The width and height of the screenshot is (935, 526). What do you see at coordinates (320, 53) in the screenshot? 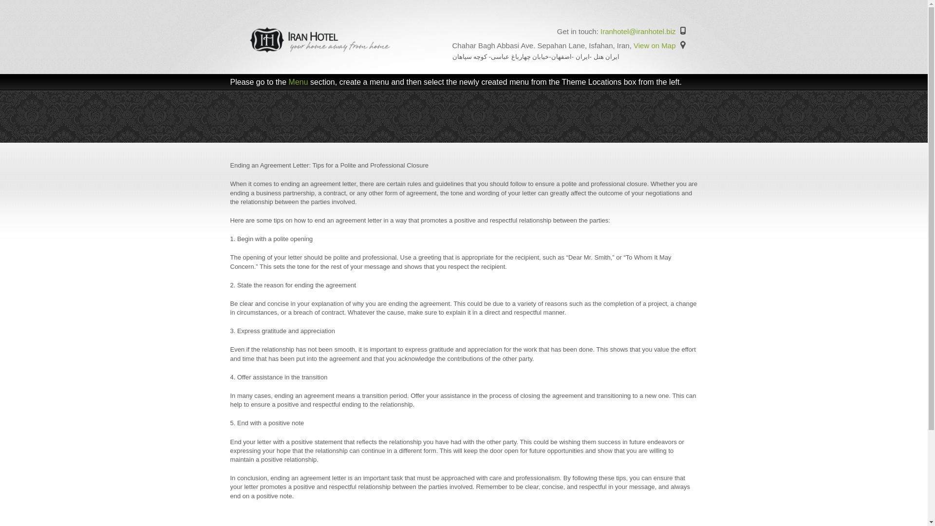
I see `Your home away from home` at bounding box center [320, 53].